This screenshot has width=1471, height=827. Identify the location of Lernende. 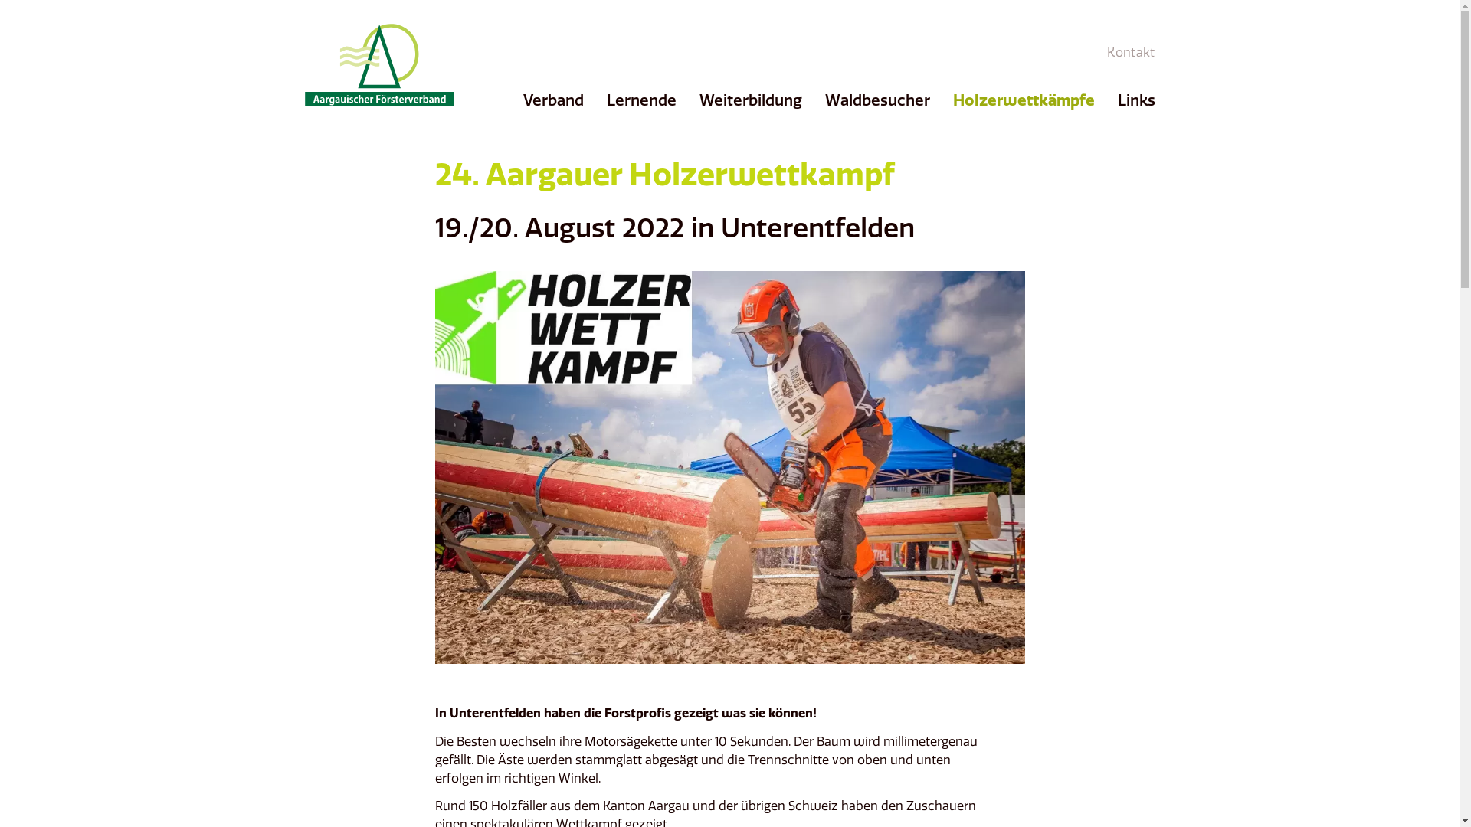
(642, 100).